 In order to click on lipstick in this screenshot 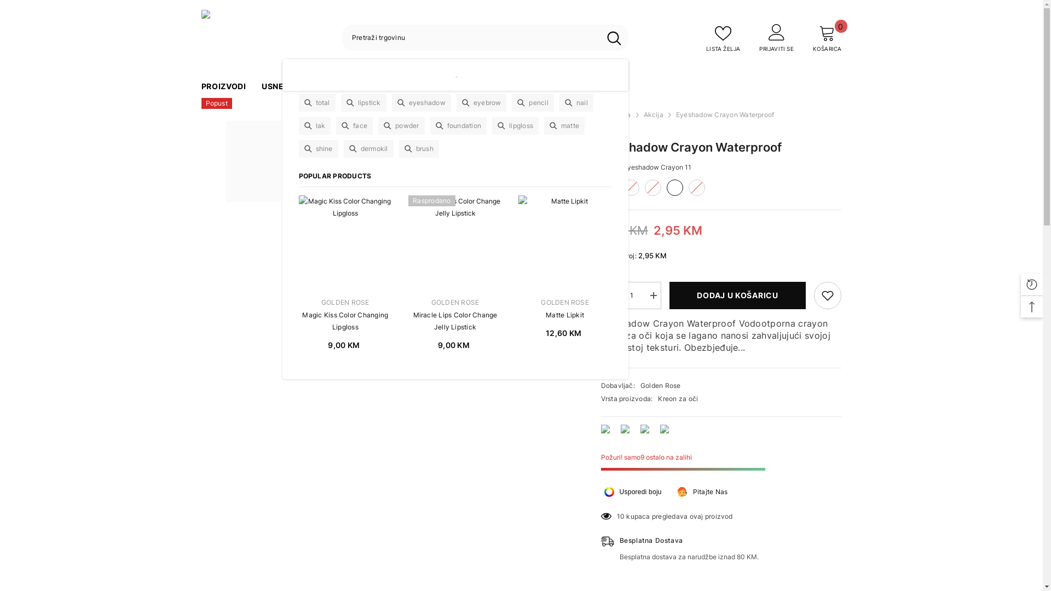, I will do `click(363, 103)`.